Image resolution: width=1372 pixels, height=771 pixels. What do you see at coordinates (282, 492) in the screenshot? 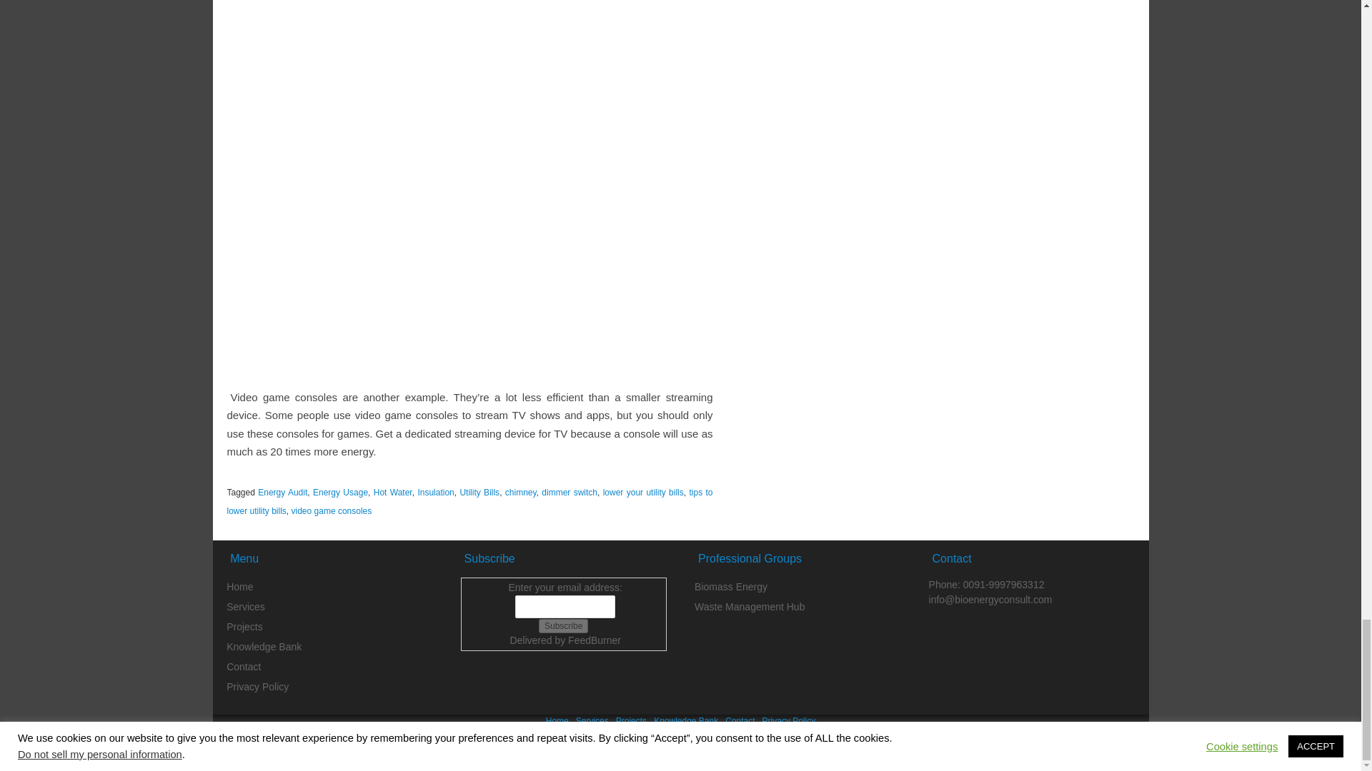
I see `Energy Audit` at bounding box center [282, 492].